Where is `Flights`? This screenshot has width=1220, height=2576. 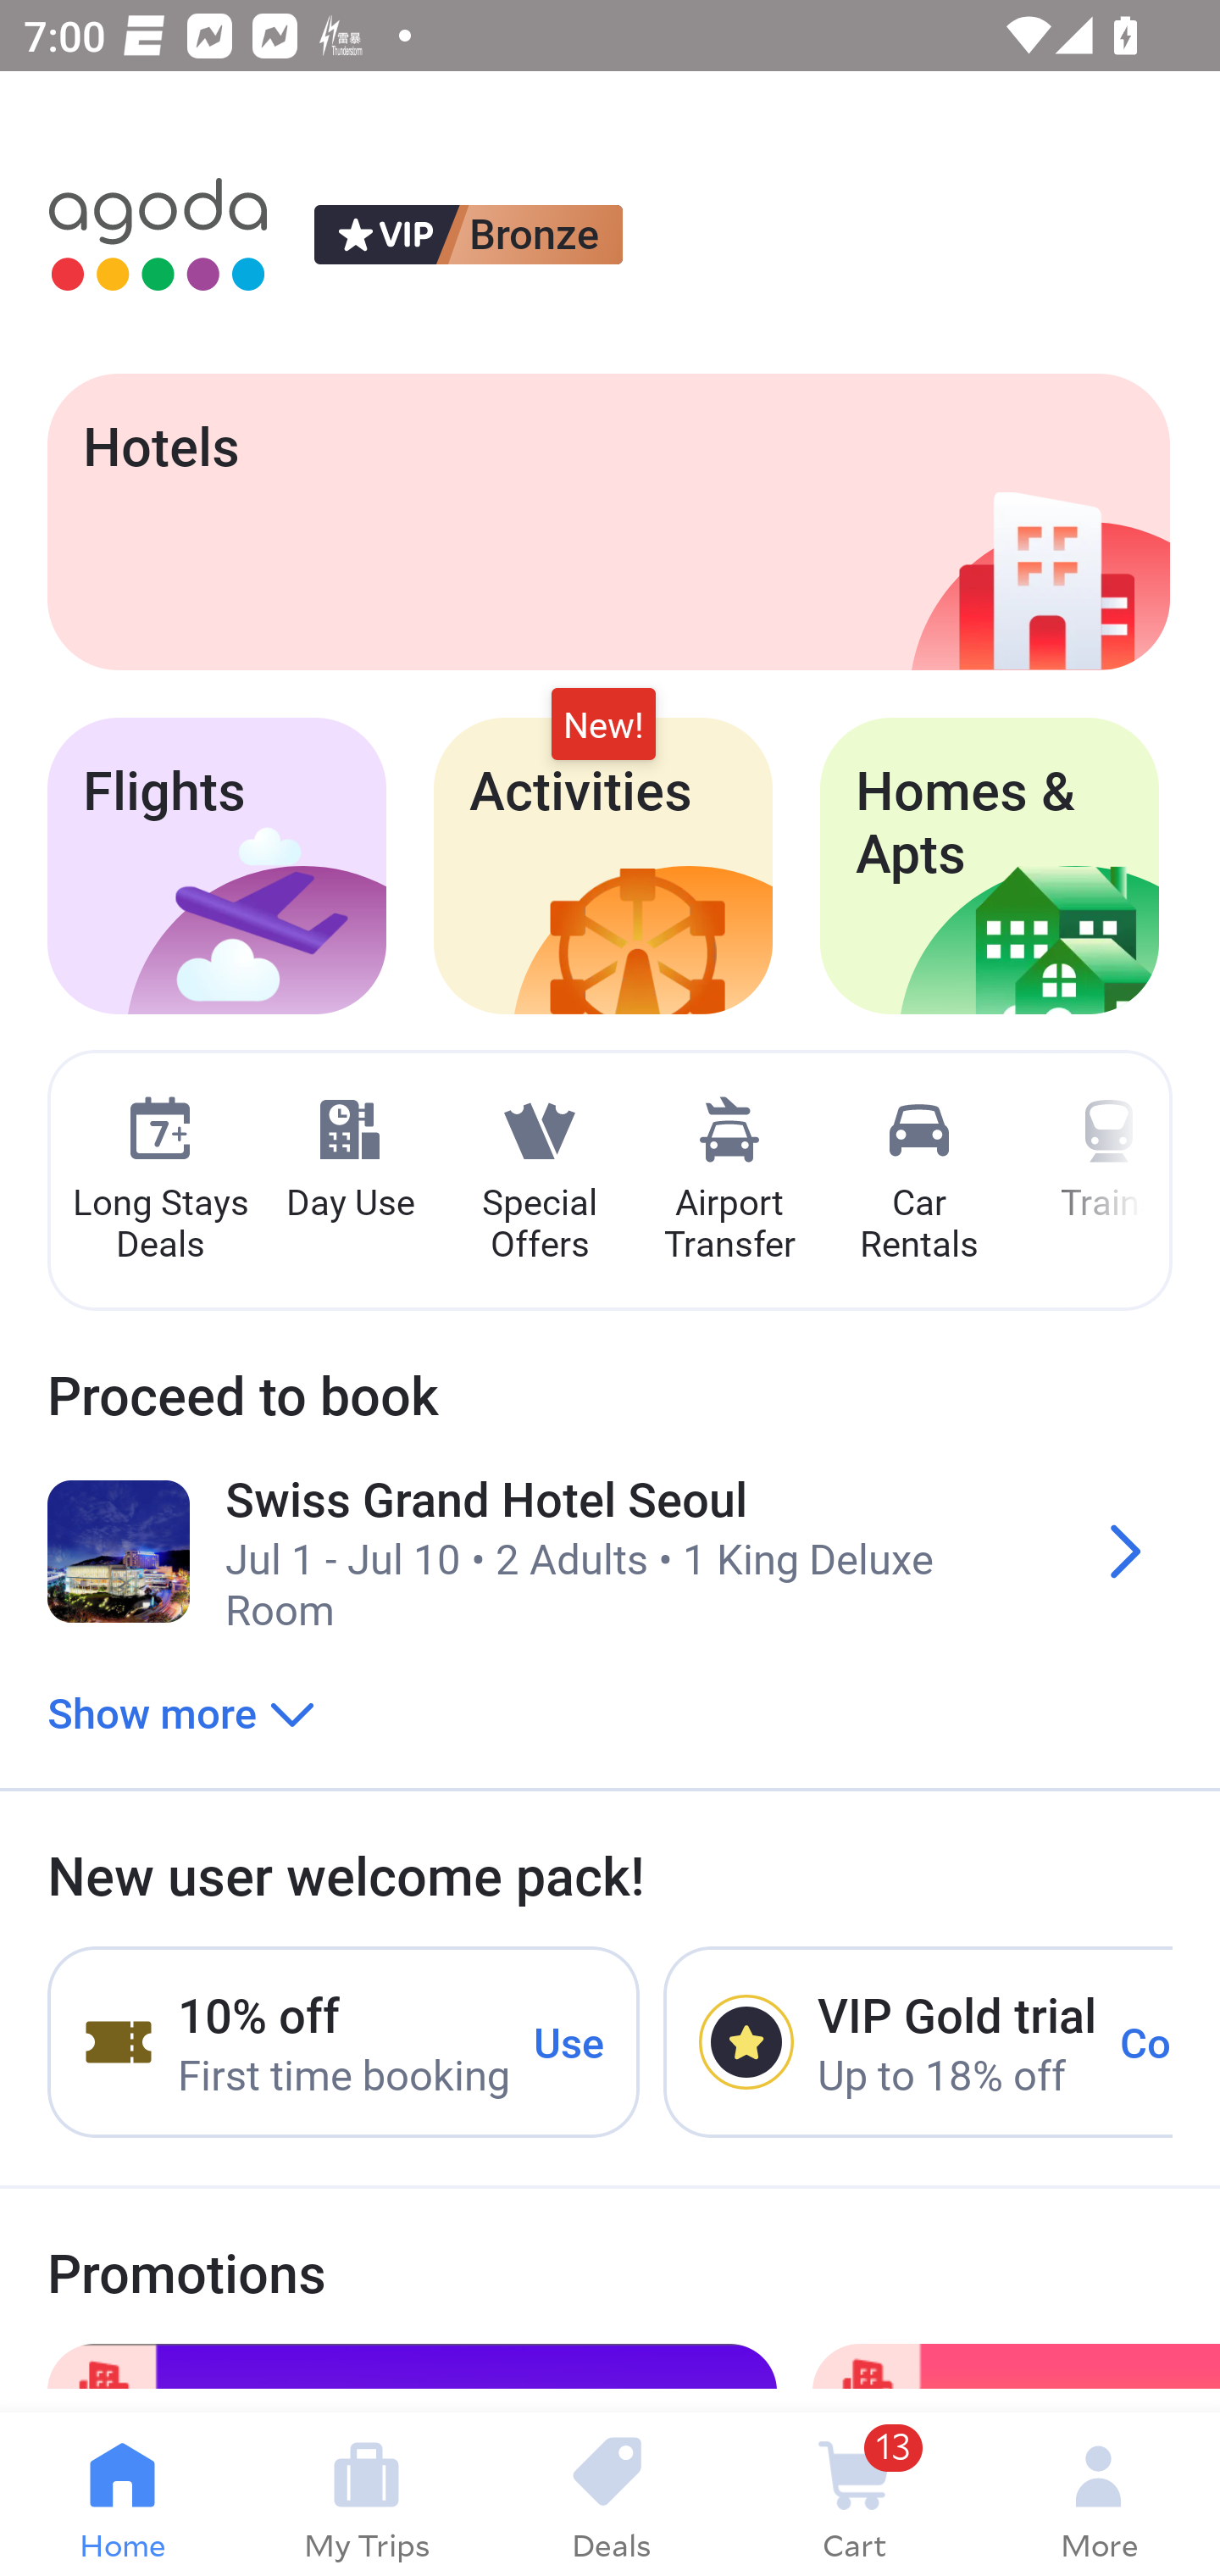 Flights is located at coordinates (217, 866).